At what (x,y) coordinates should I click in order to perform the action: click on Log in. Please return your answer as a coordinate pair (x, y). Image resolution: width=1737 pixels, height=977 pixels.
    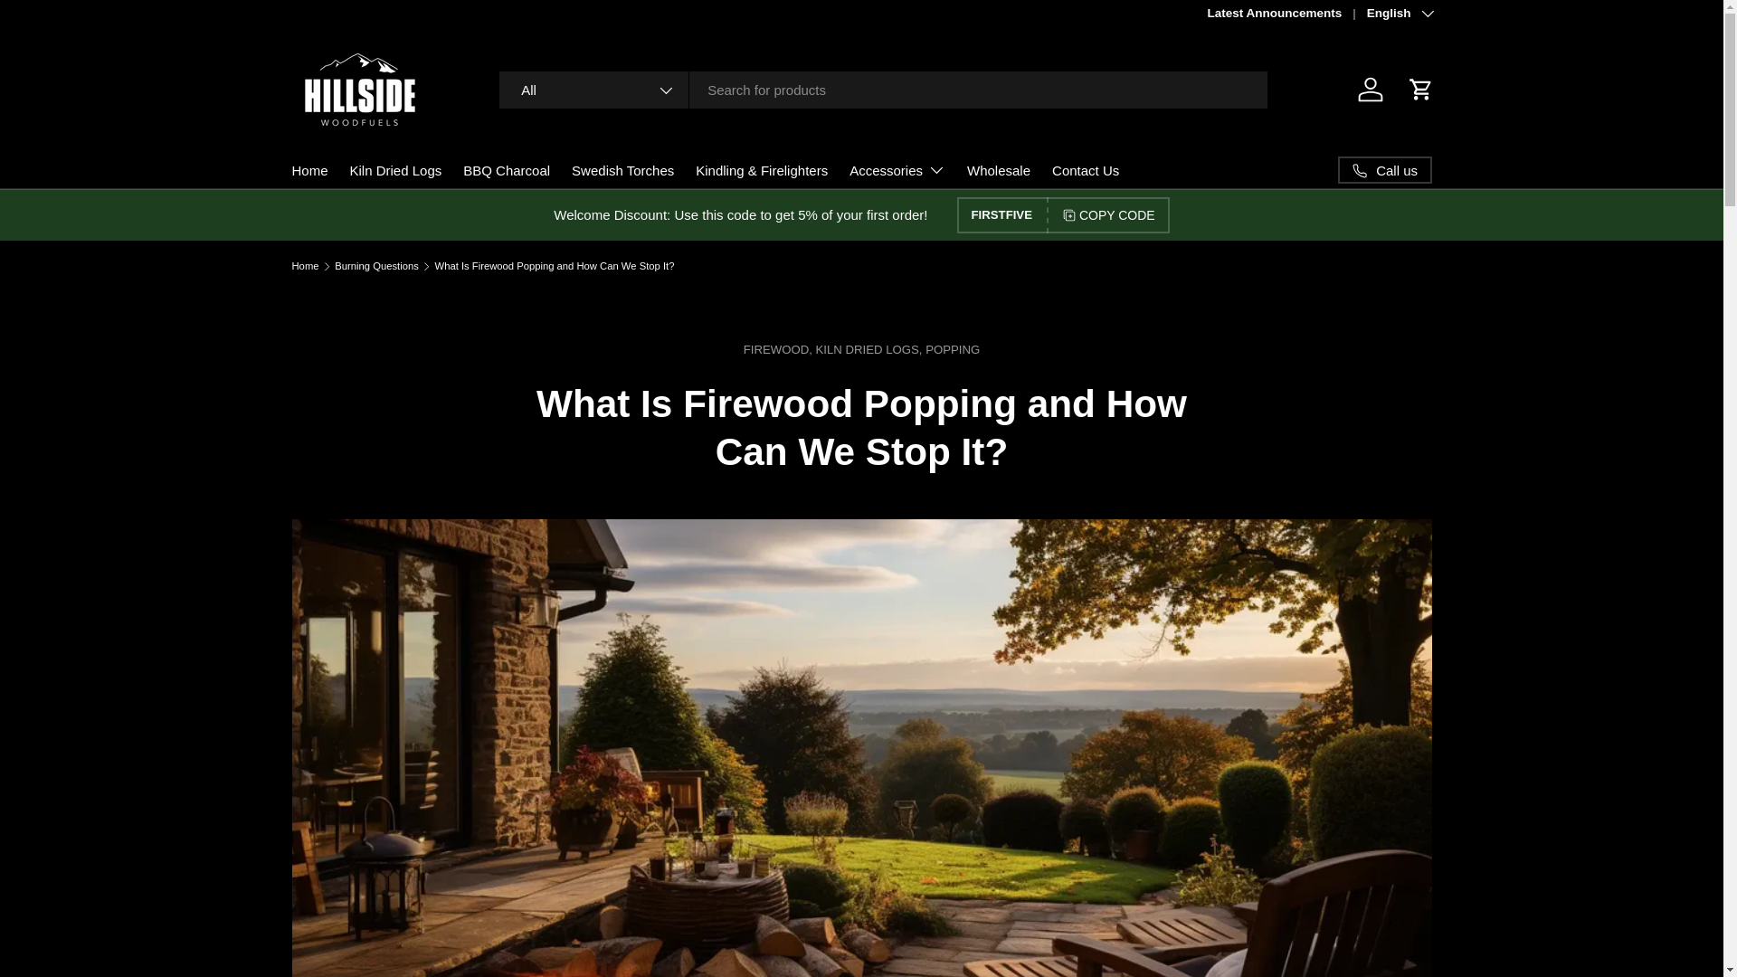
    Looking at the image, I should click on (1370, 89).